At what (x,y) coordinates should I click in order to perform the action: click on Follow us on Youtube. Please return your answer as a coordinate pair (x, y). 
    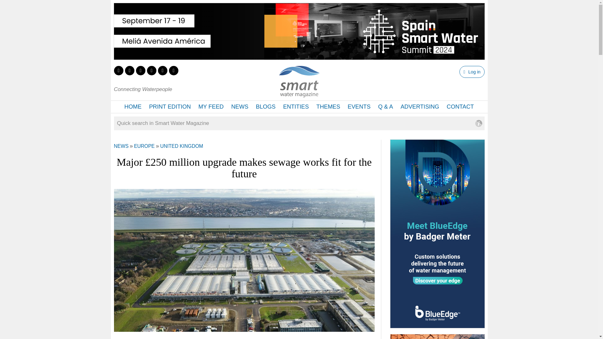
    Looking at the image, I should click on (162, 70).